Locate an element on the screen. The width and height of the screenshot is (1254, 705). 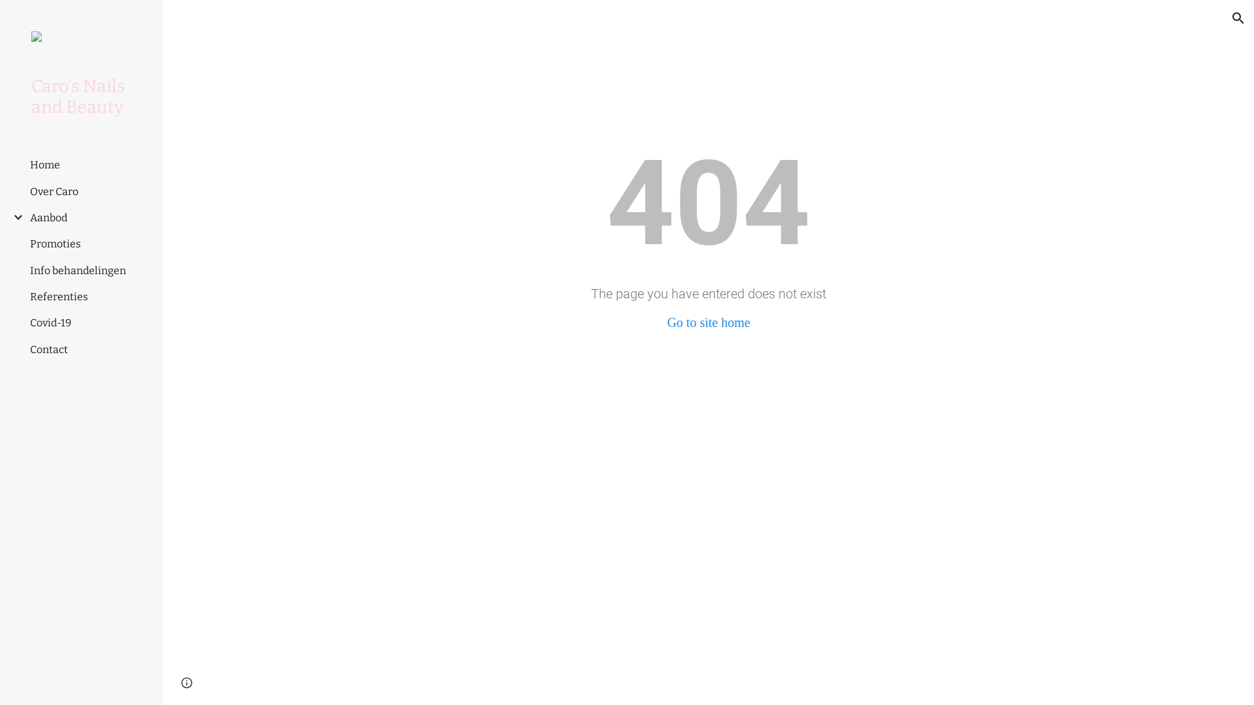
Over Caro is located at coordinates (54, 192).